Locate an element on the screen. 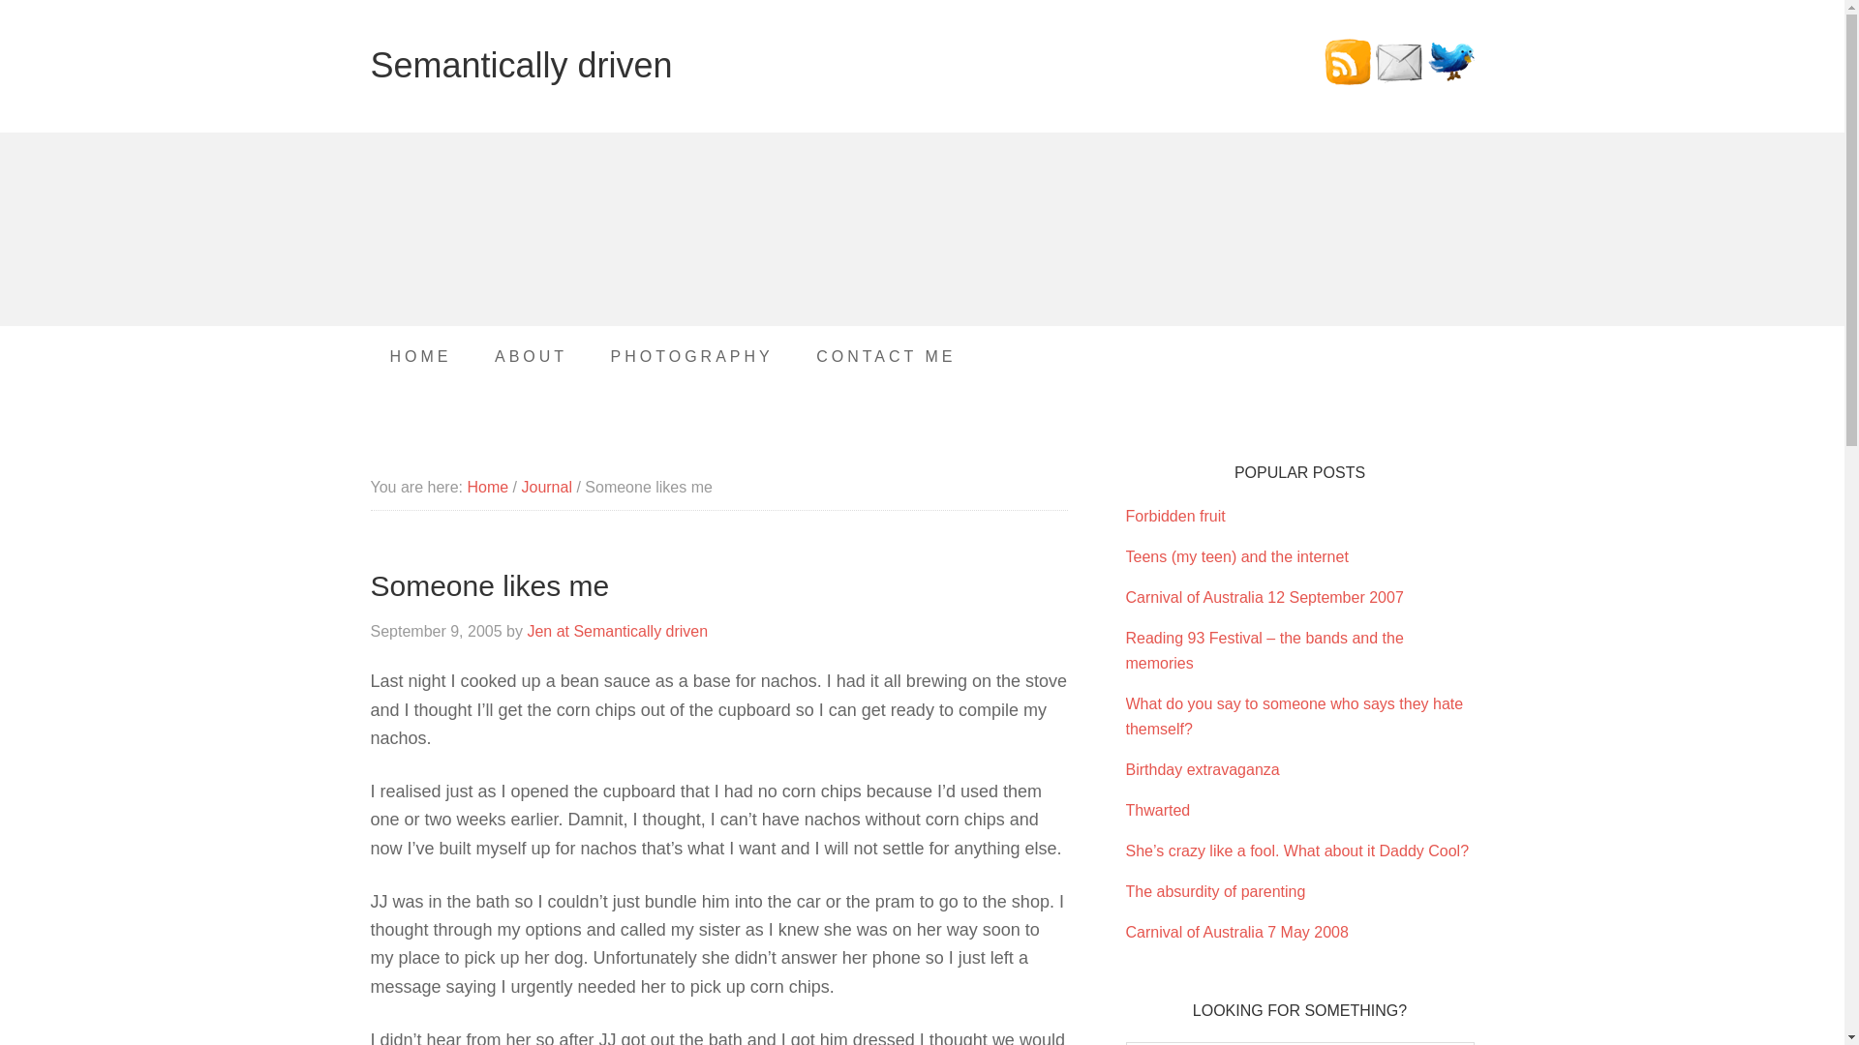 This screenshot has width=1859, height=1045. Subscribe to my feed is located at coordinates (1348, 79).